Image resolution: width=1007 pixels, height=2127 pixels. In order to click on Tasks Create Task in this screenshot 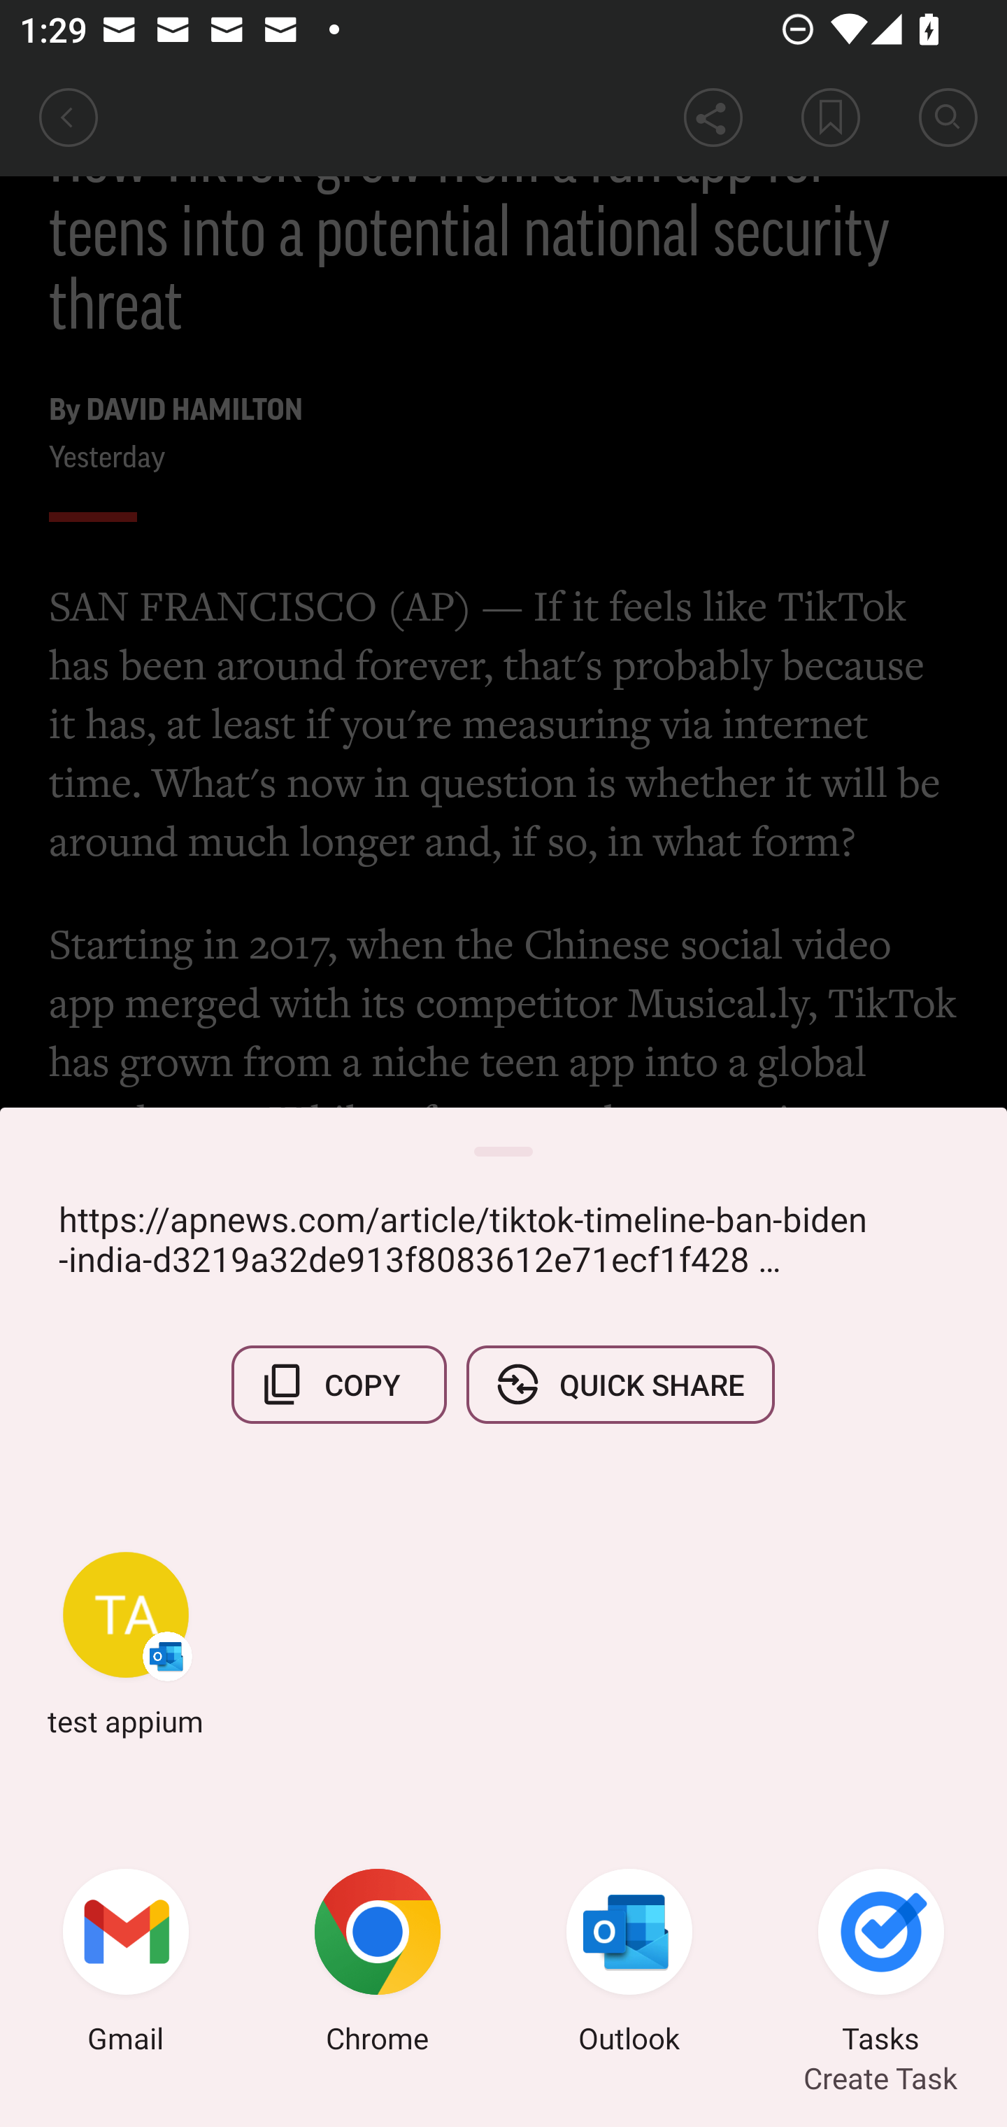, I will do `click(881, 1965)`.